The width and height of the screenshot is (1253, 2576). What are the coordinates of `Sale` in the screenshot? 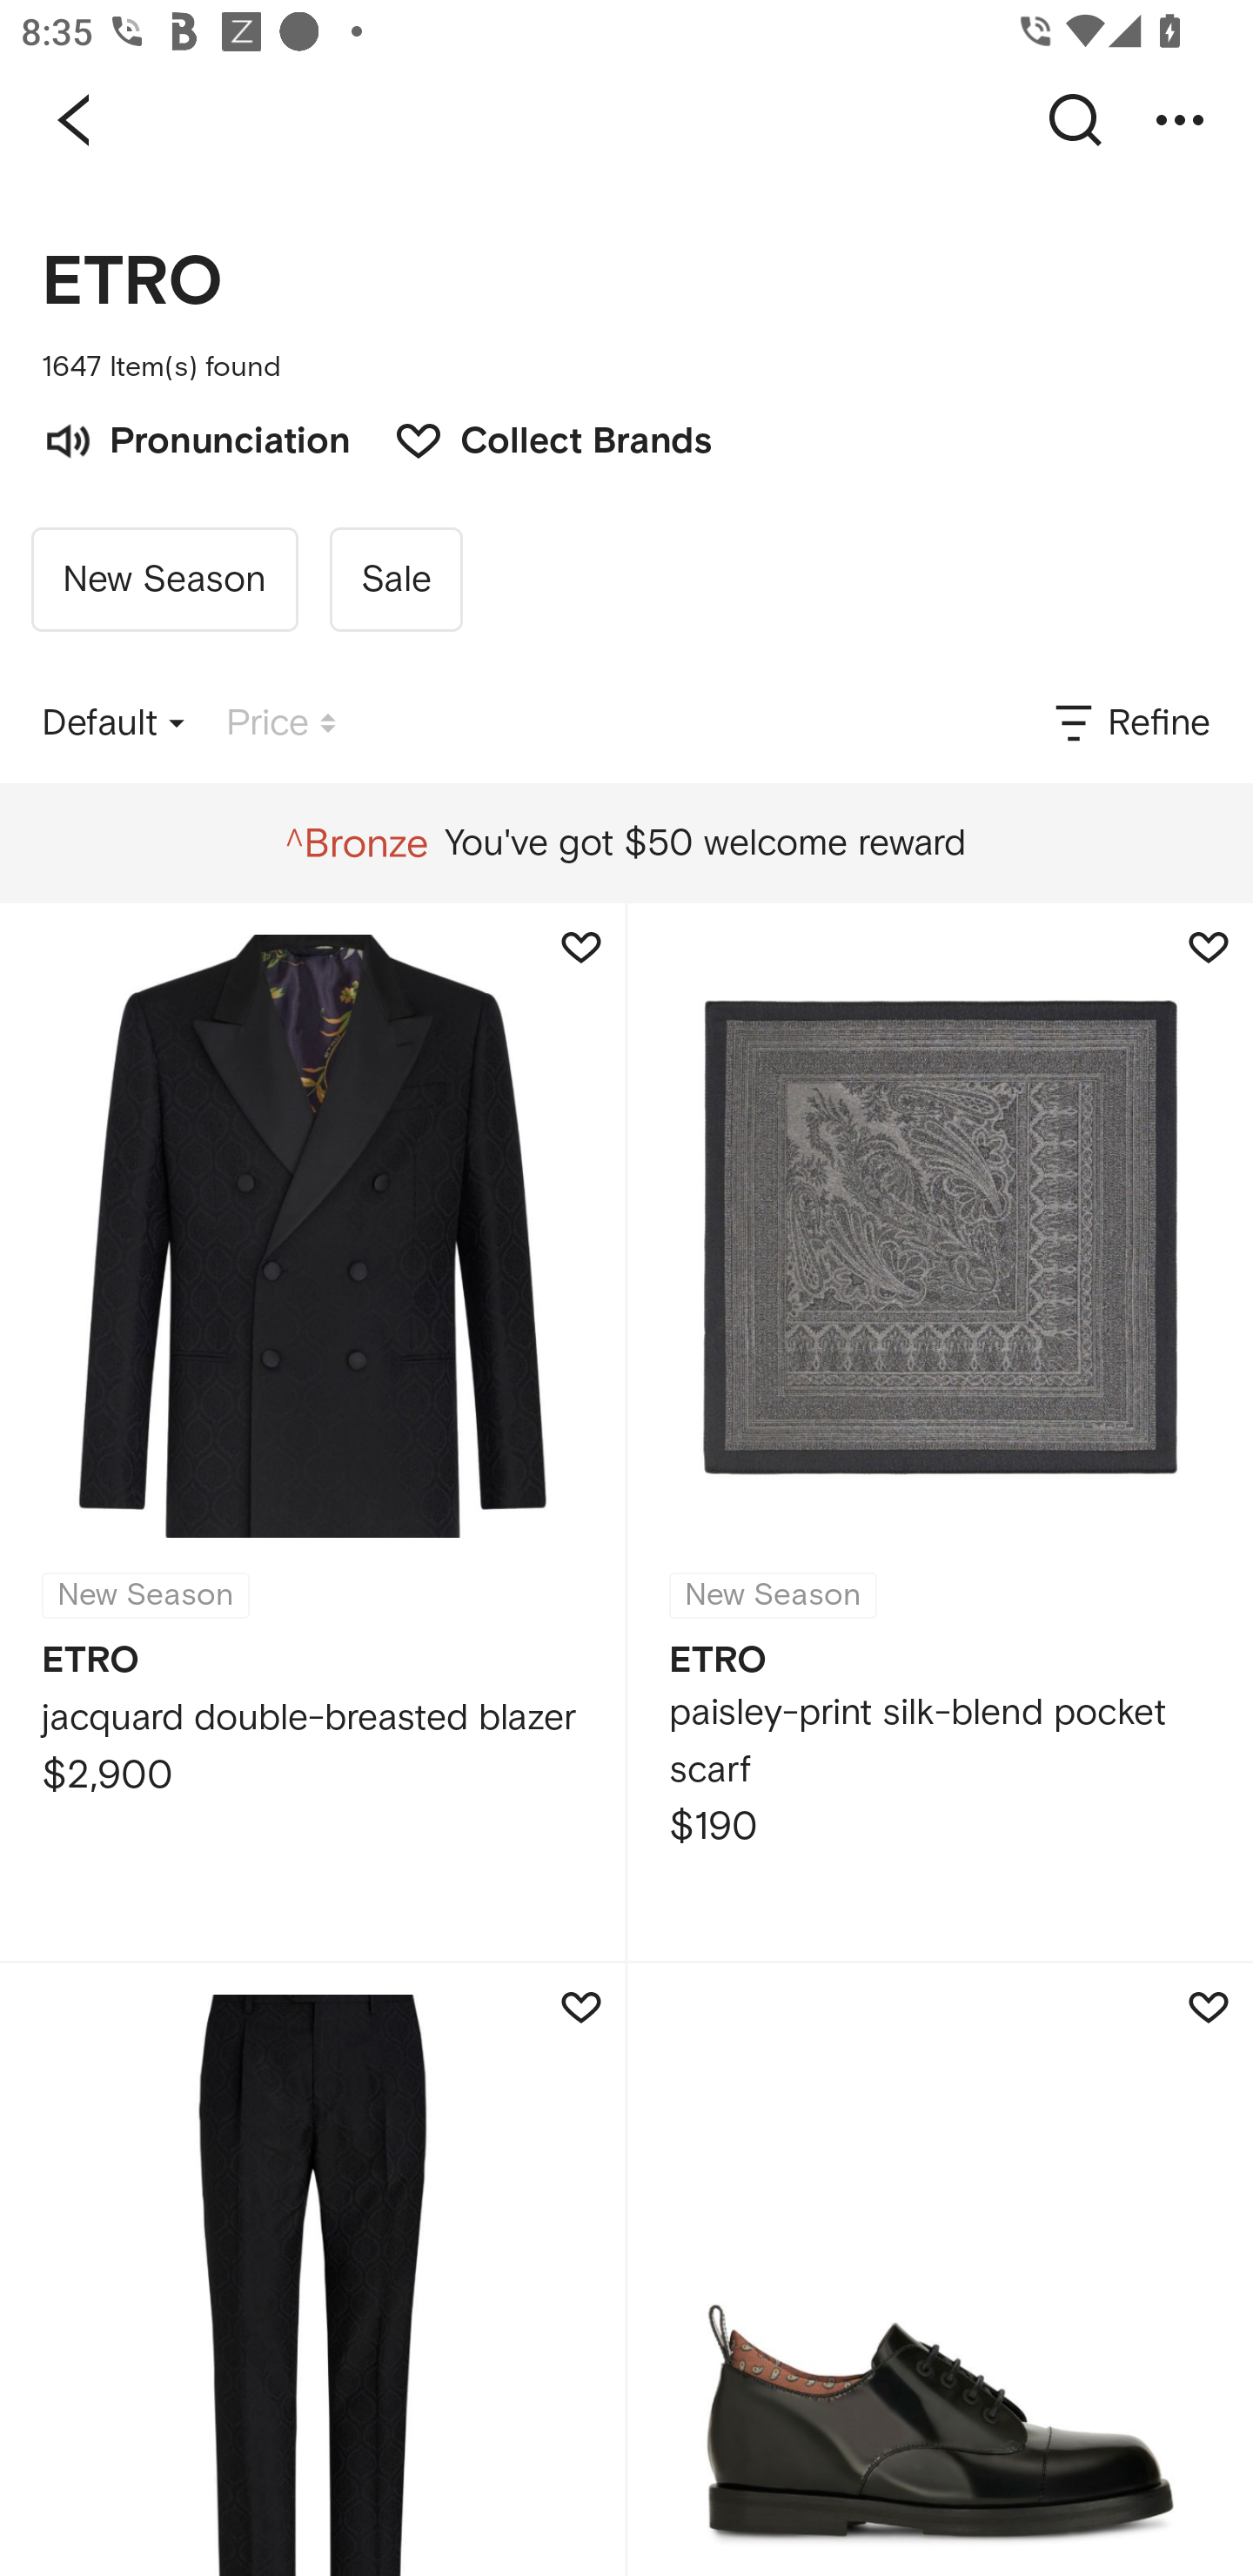 It's located at (395, 580).